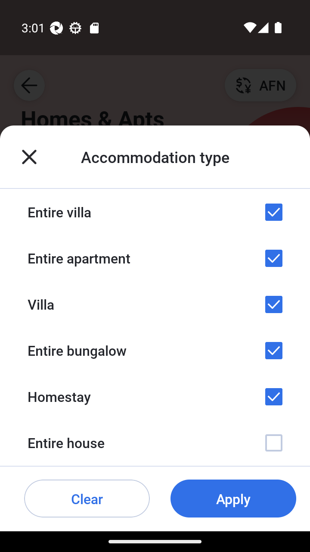 This screenshot has width=310, height=552. I want to click on Entire apartment, so click(155, 258).